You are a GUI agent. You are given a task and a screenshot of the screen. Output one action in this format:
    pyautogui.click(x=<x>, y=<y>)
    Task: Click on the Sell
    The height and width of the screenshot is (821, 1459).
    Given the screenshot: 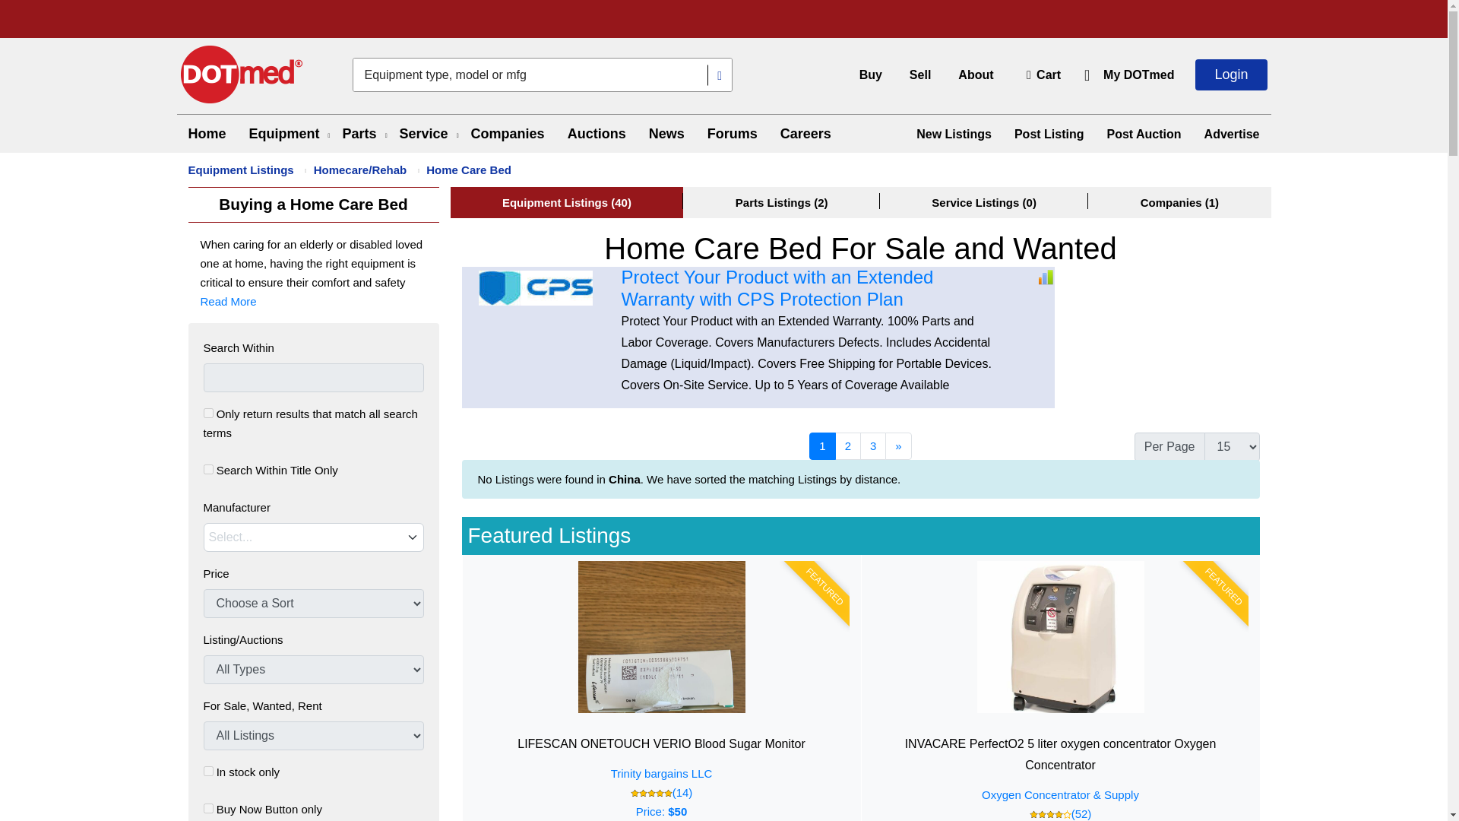 What is the action you would take?
    pyautogui.click(x=919, y=74)
    